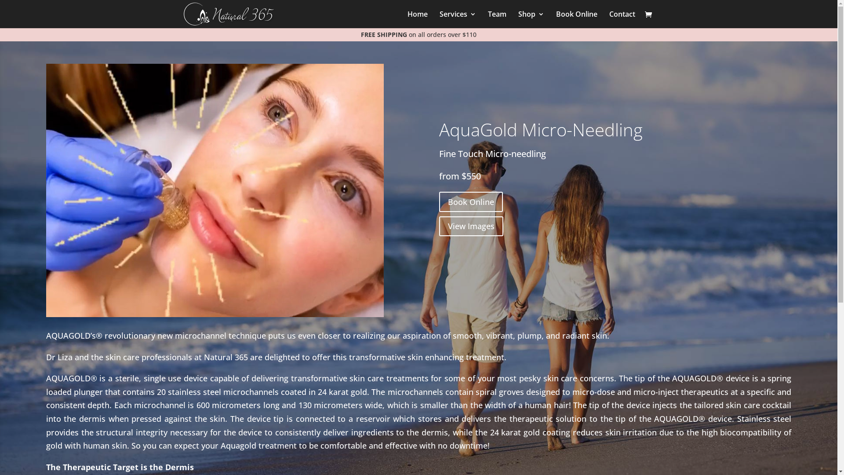 This screenshot has width=844, height=475. What do you see at coordinates (458, 19) in the screenshot?
I see `Services` at bounding box center [458, 19].